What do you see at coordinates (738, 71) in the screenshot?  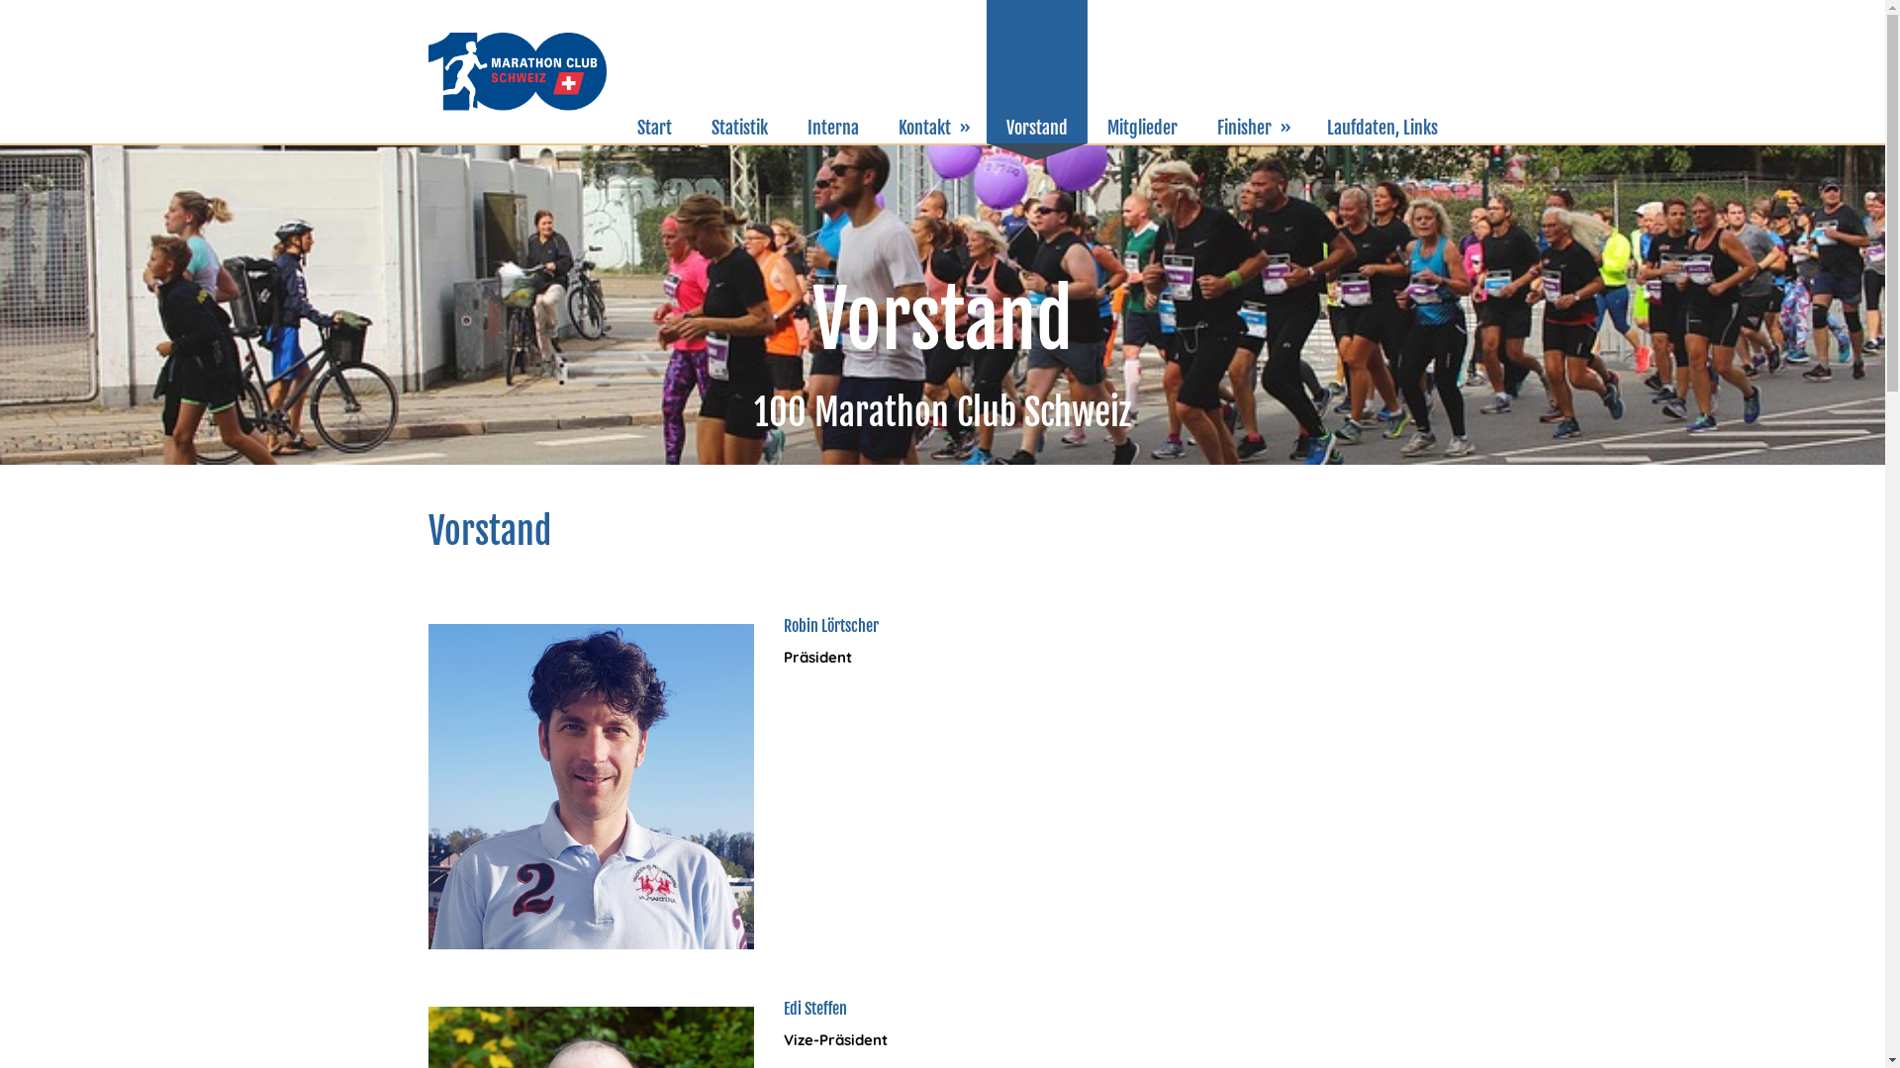 I see `Statistik` at bounding box center [738, 71].